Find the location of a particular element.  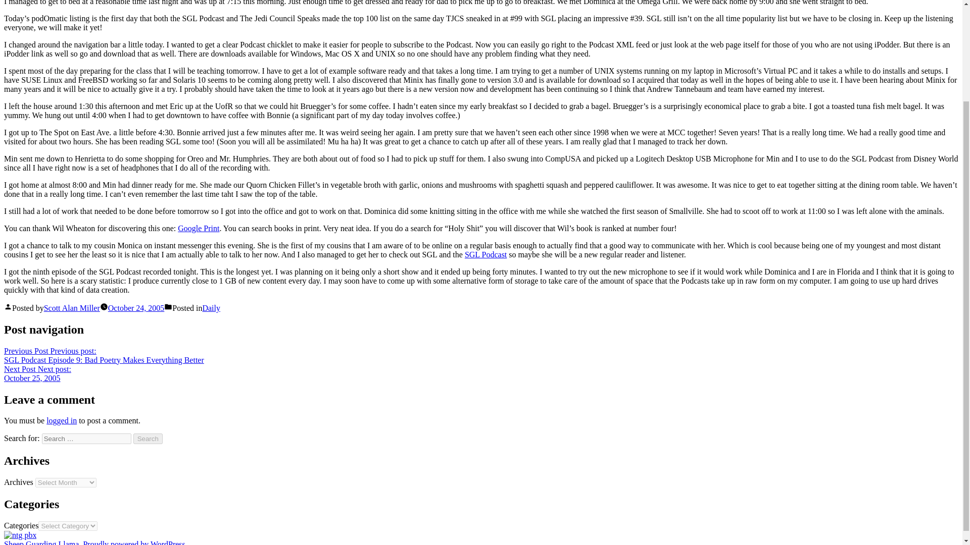

Search is located at coordinates (148, 439).